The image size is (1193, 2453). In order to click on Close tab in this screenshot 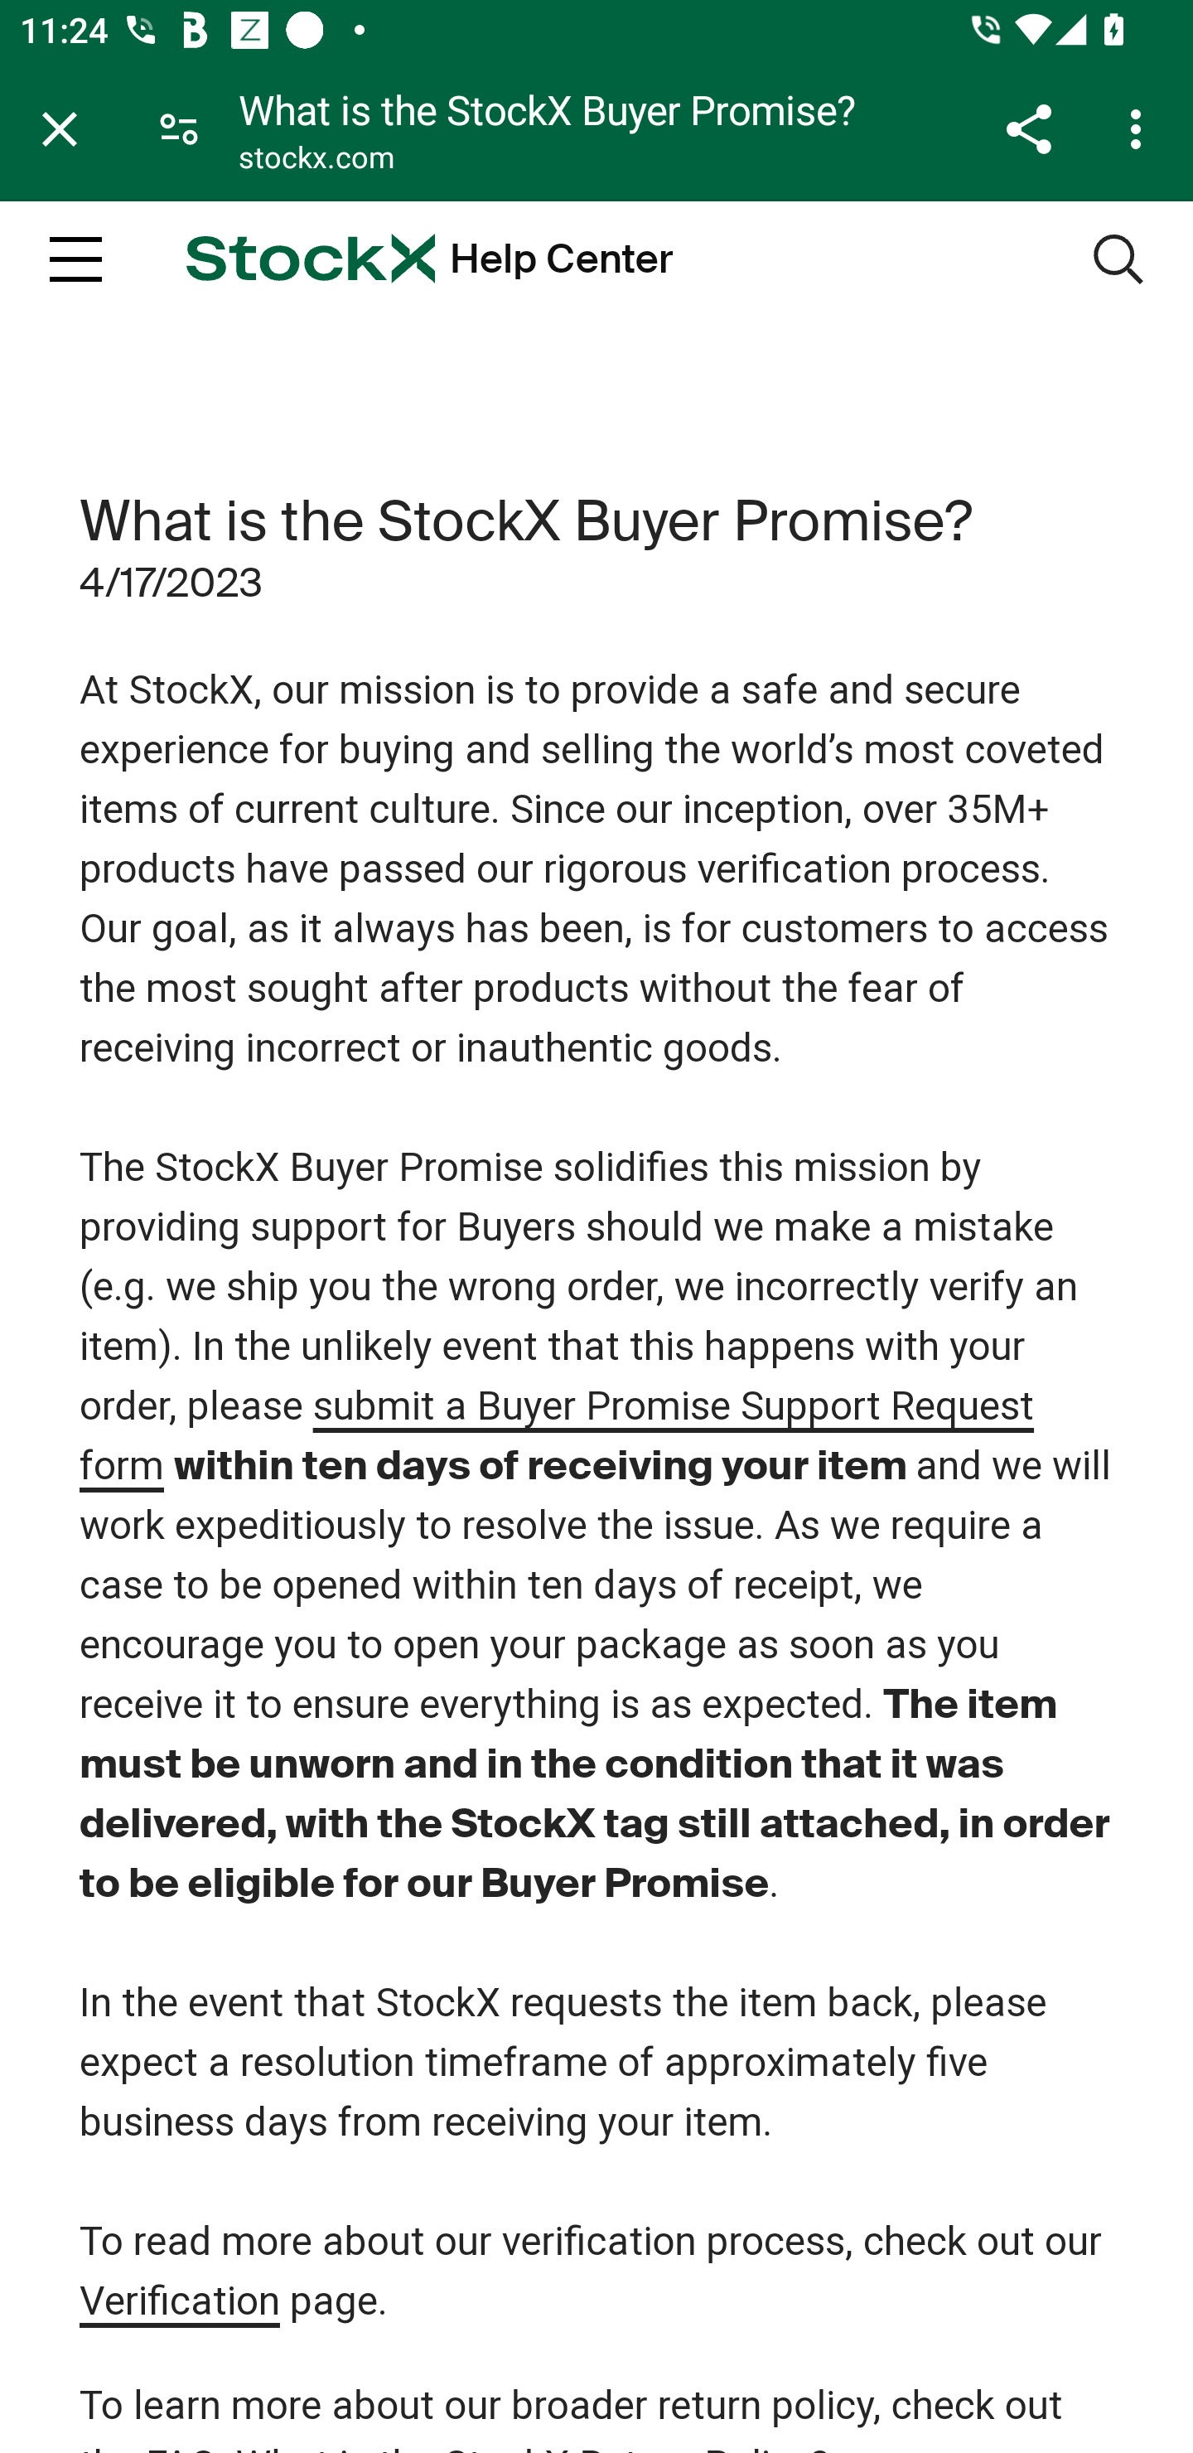, I will do `click(60, 128)`.